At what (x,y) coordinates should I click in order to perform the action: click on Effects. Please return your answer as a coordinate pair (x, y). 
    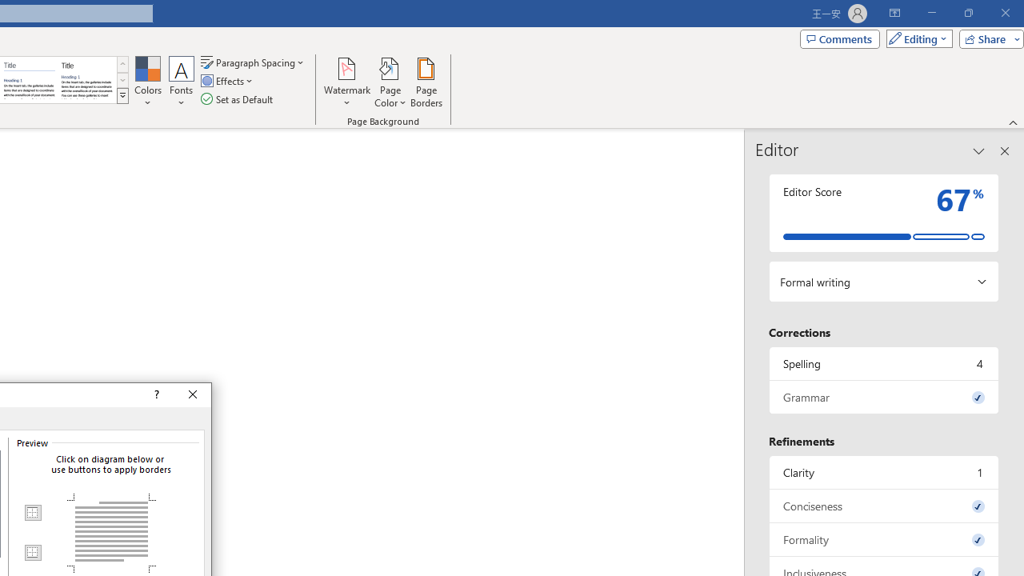
    Looking at the image, I should click on (228, 82).